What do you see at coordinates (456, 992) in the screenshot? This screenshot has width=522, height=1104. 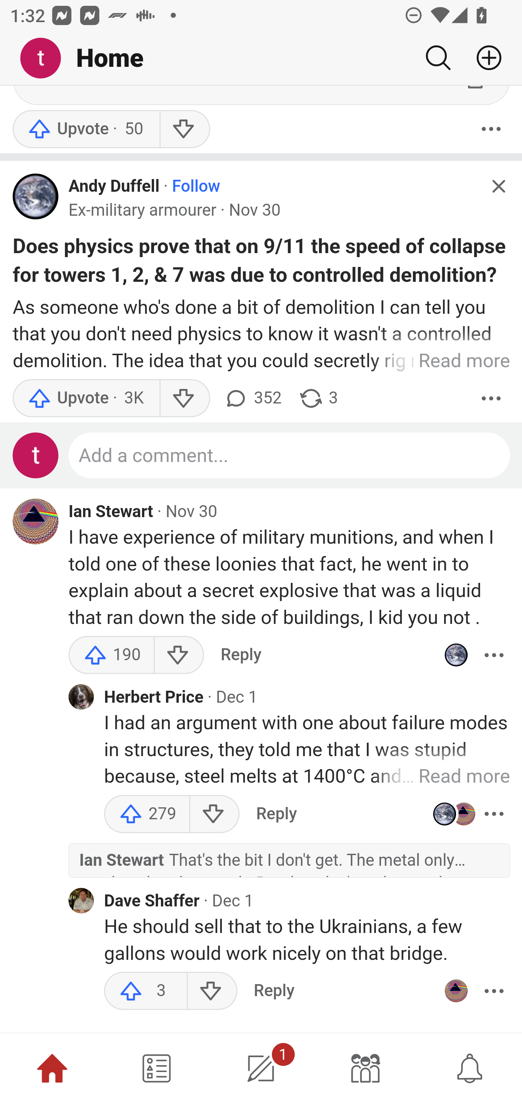 I see `Profile photo for Ian Stewart` at bounding box center [456, 992].